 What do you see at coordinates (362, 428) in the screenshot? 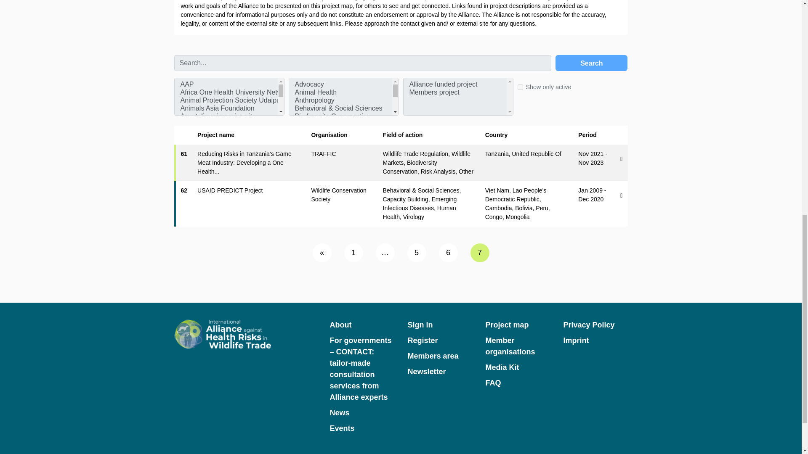
I see `Events` at bounding box center [362, 428].